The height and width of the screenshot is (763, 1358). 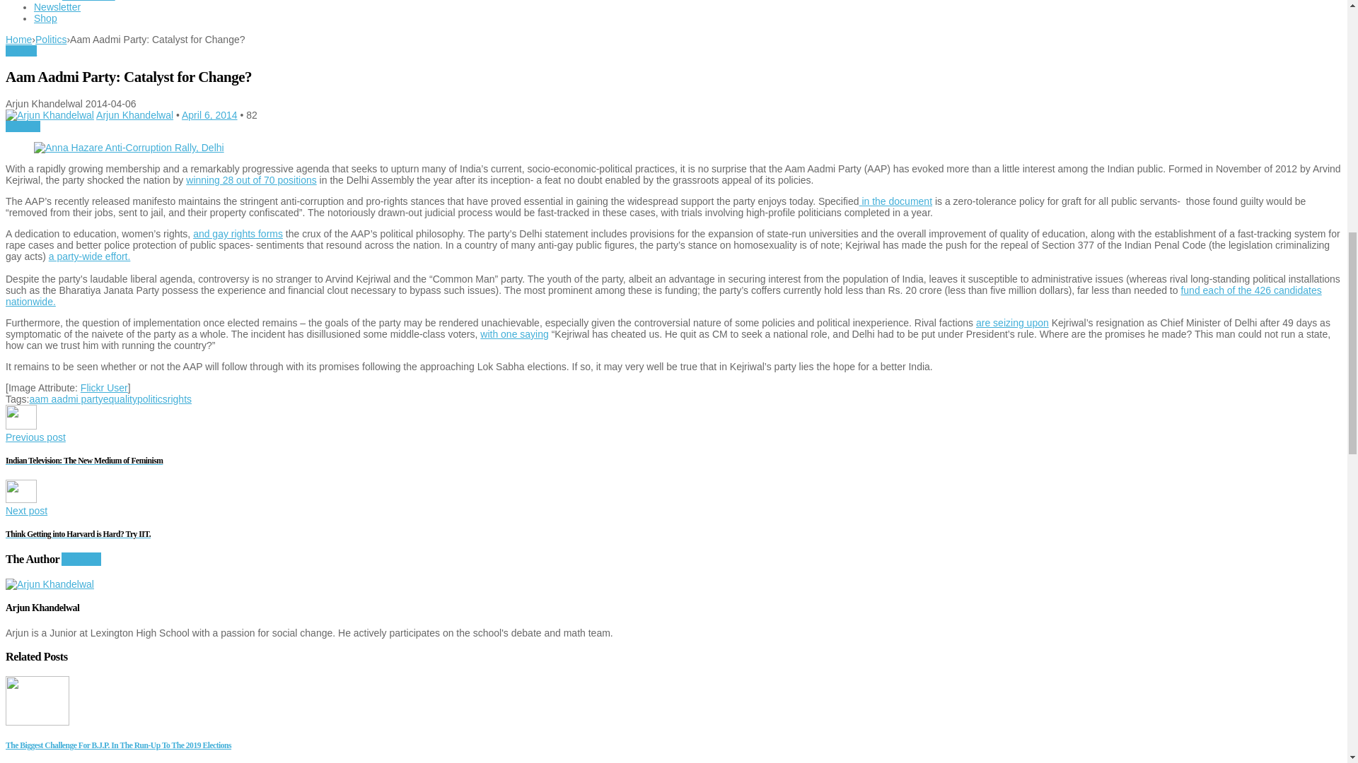 What do you see at coordinates (50, 114) in the screenshot?
I see `Posts by Arjun Khandelwal` at bounding box center [50, 114].